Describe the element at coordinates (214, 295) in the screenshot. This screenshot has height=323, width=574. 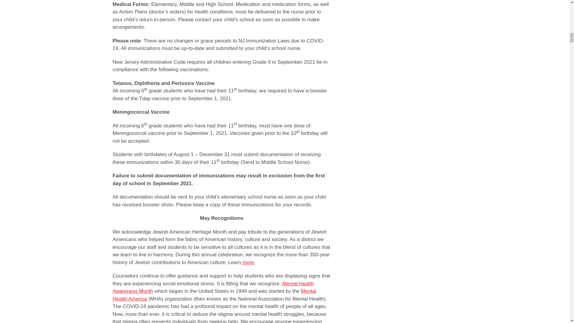
I see `en.wikipedia.org` at that location.